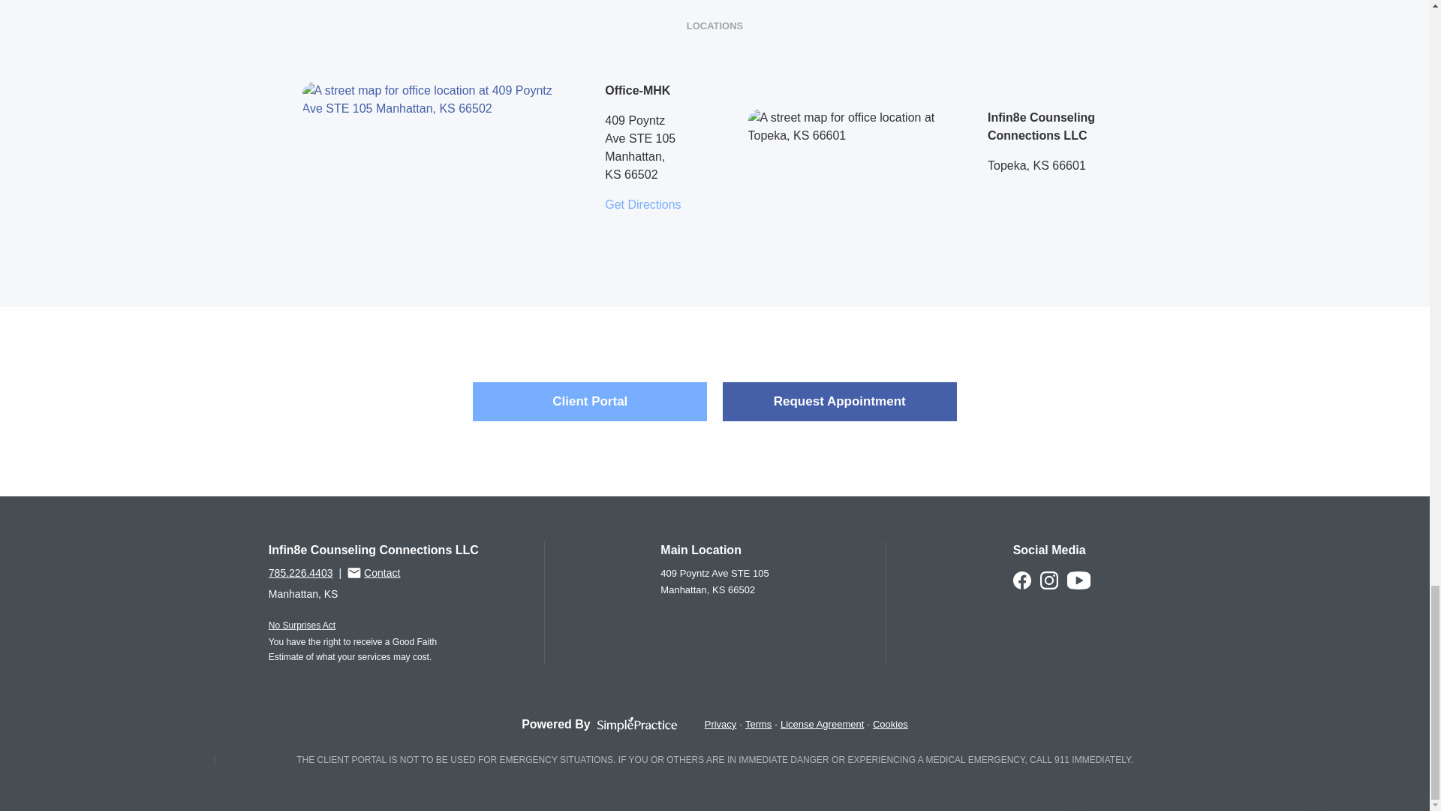  What do you see at coordinates (300, 572) in the screenshot?
I see `785.226.4403` at bounding box center [300, 572].